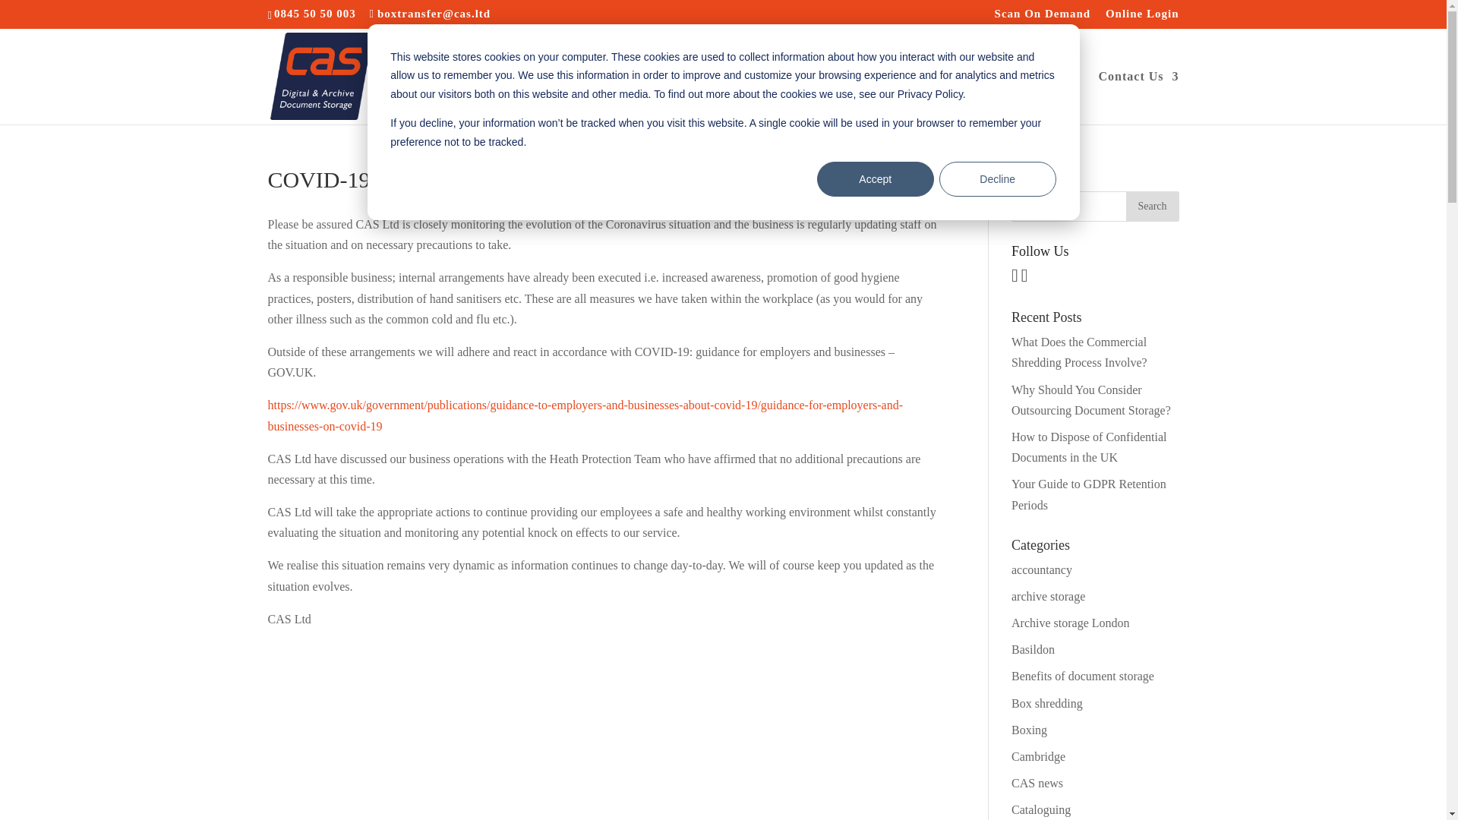 Image resolution: width=1458 pixels, height=820 pixels. What do you see at coordinates (994, 97) in the screenshot?
I see `Industries` at bounding box center [994, 97].